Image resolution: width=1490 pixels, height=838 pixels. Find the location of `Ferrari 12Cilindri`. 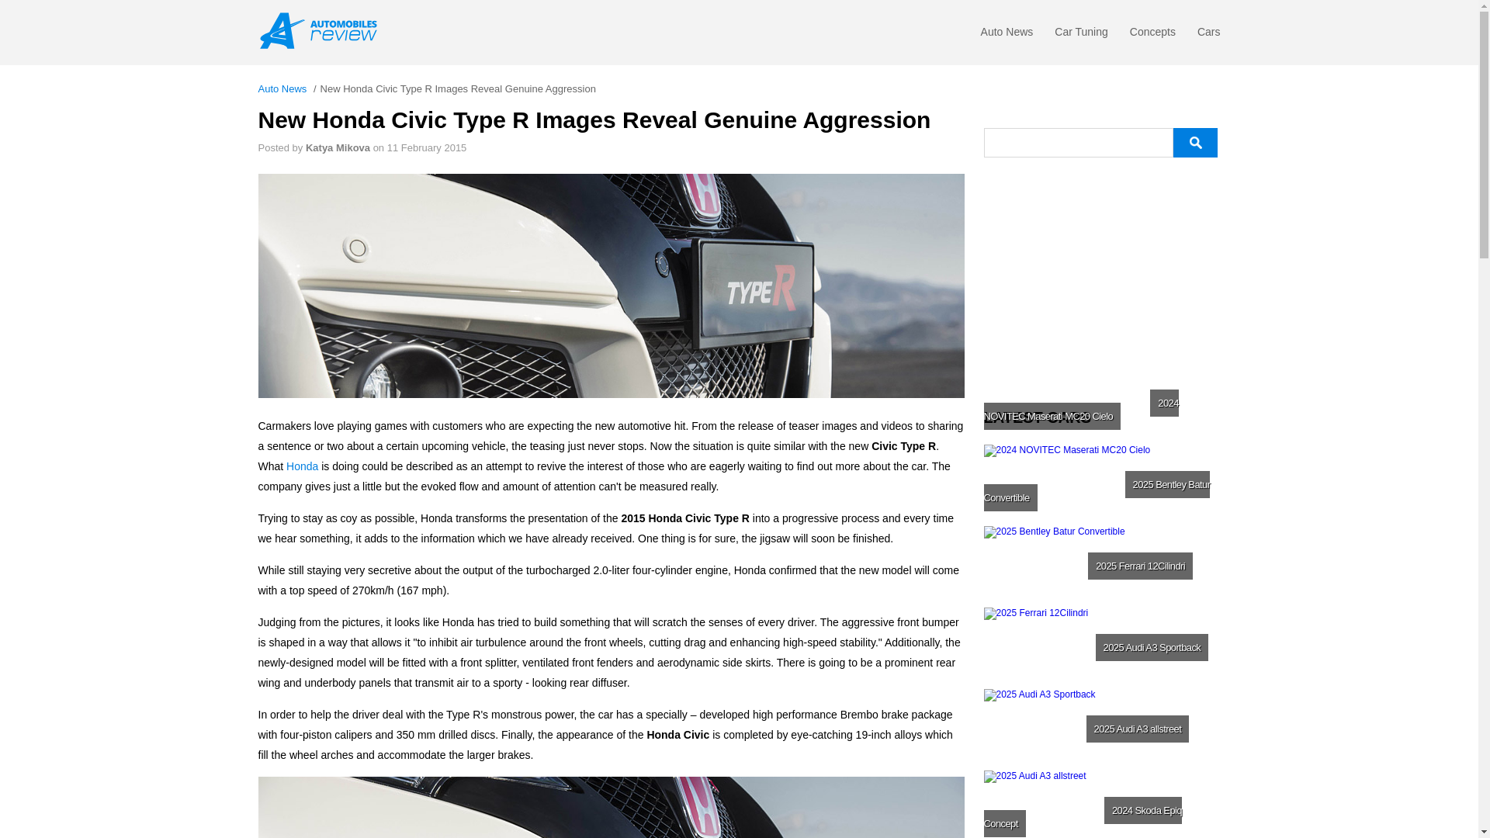

Ferrari 12Cilindri is located at coordinates (1100, 646).